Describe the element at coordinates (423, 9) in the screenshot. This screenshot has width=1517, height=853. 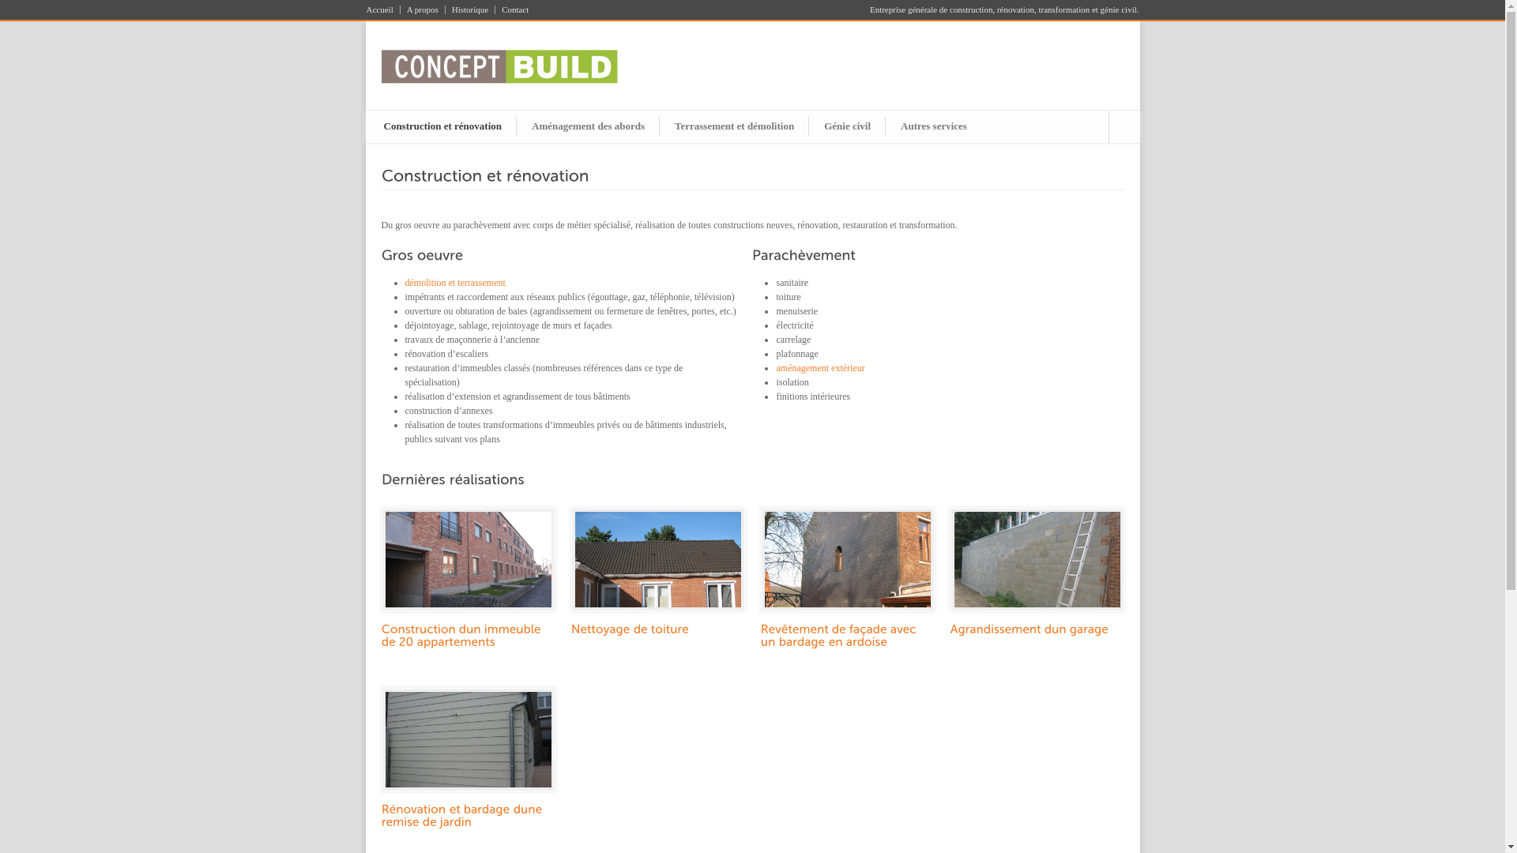
I see `A propos` at that location.